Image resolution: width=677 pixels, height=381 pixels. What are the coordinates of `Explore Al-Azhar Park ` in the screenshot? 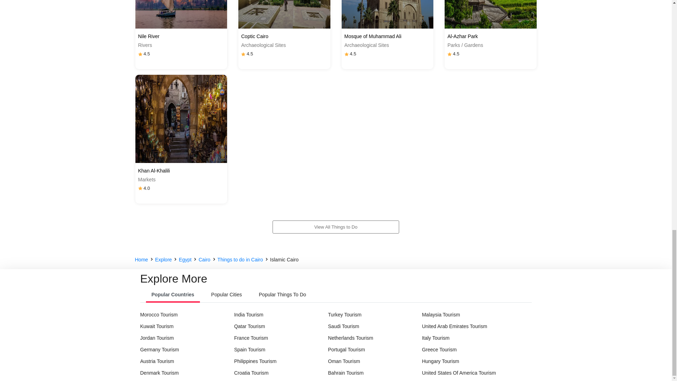 It's located at (491, 14).